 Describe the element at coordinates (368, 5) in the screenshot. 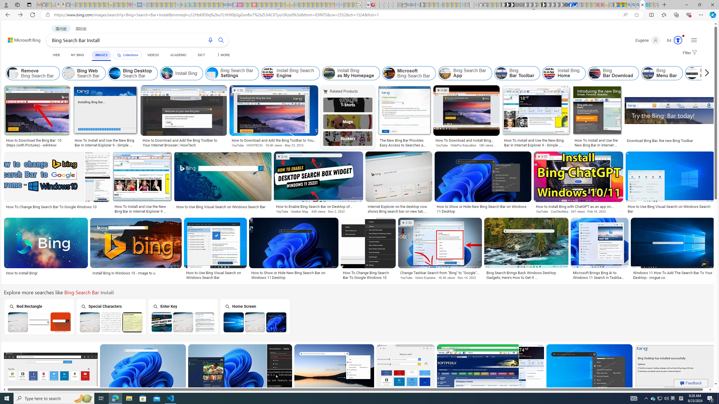

I see `Target page - Wikipedia` at that location.